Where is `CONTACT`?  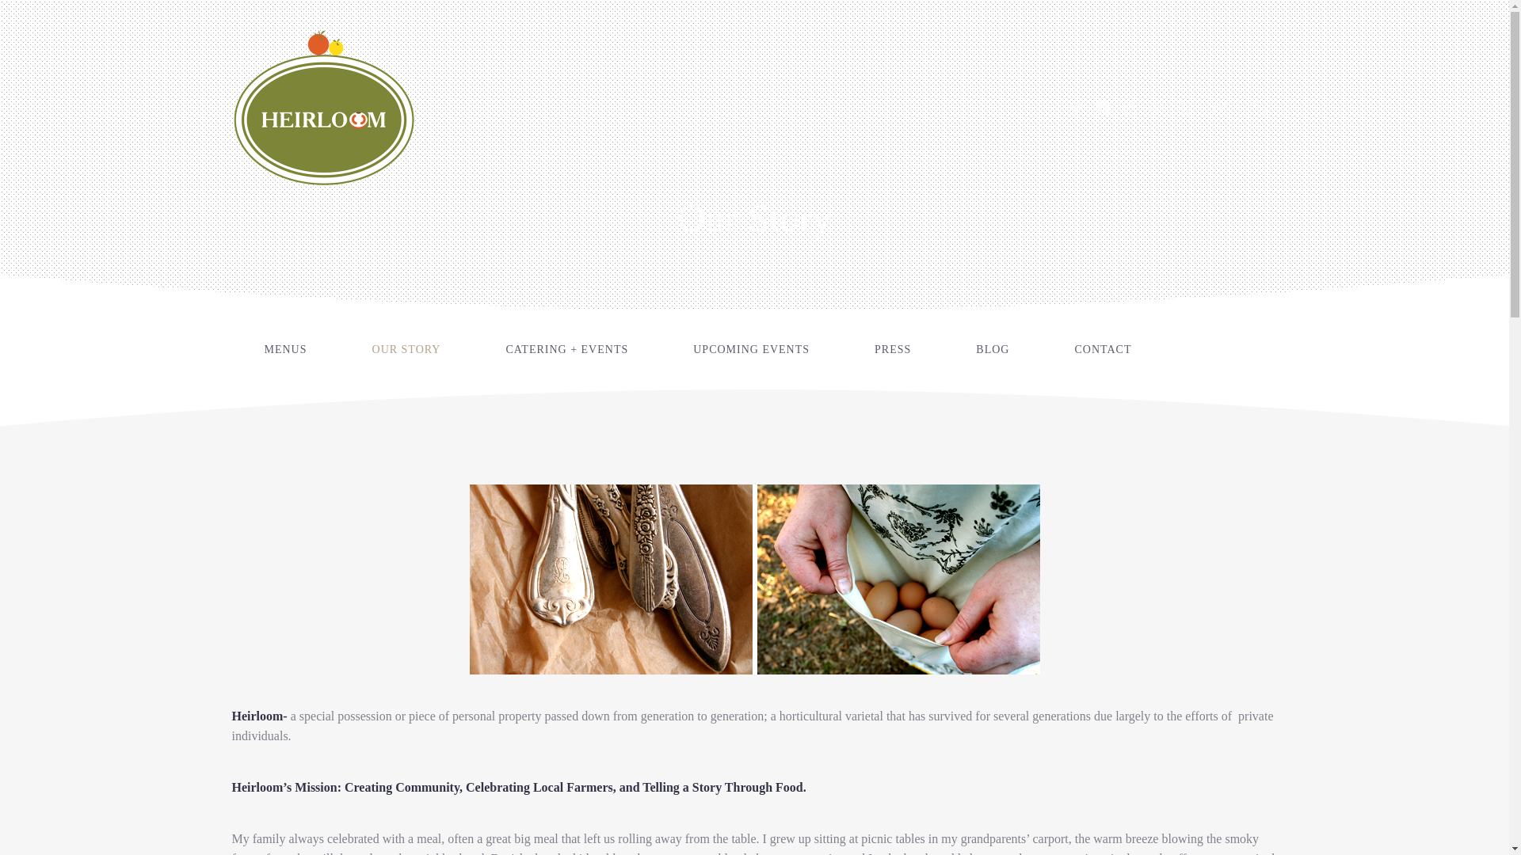 CONTACT is located at coordinates (1103, 350).